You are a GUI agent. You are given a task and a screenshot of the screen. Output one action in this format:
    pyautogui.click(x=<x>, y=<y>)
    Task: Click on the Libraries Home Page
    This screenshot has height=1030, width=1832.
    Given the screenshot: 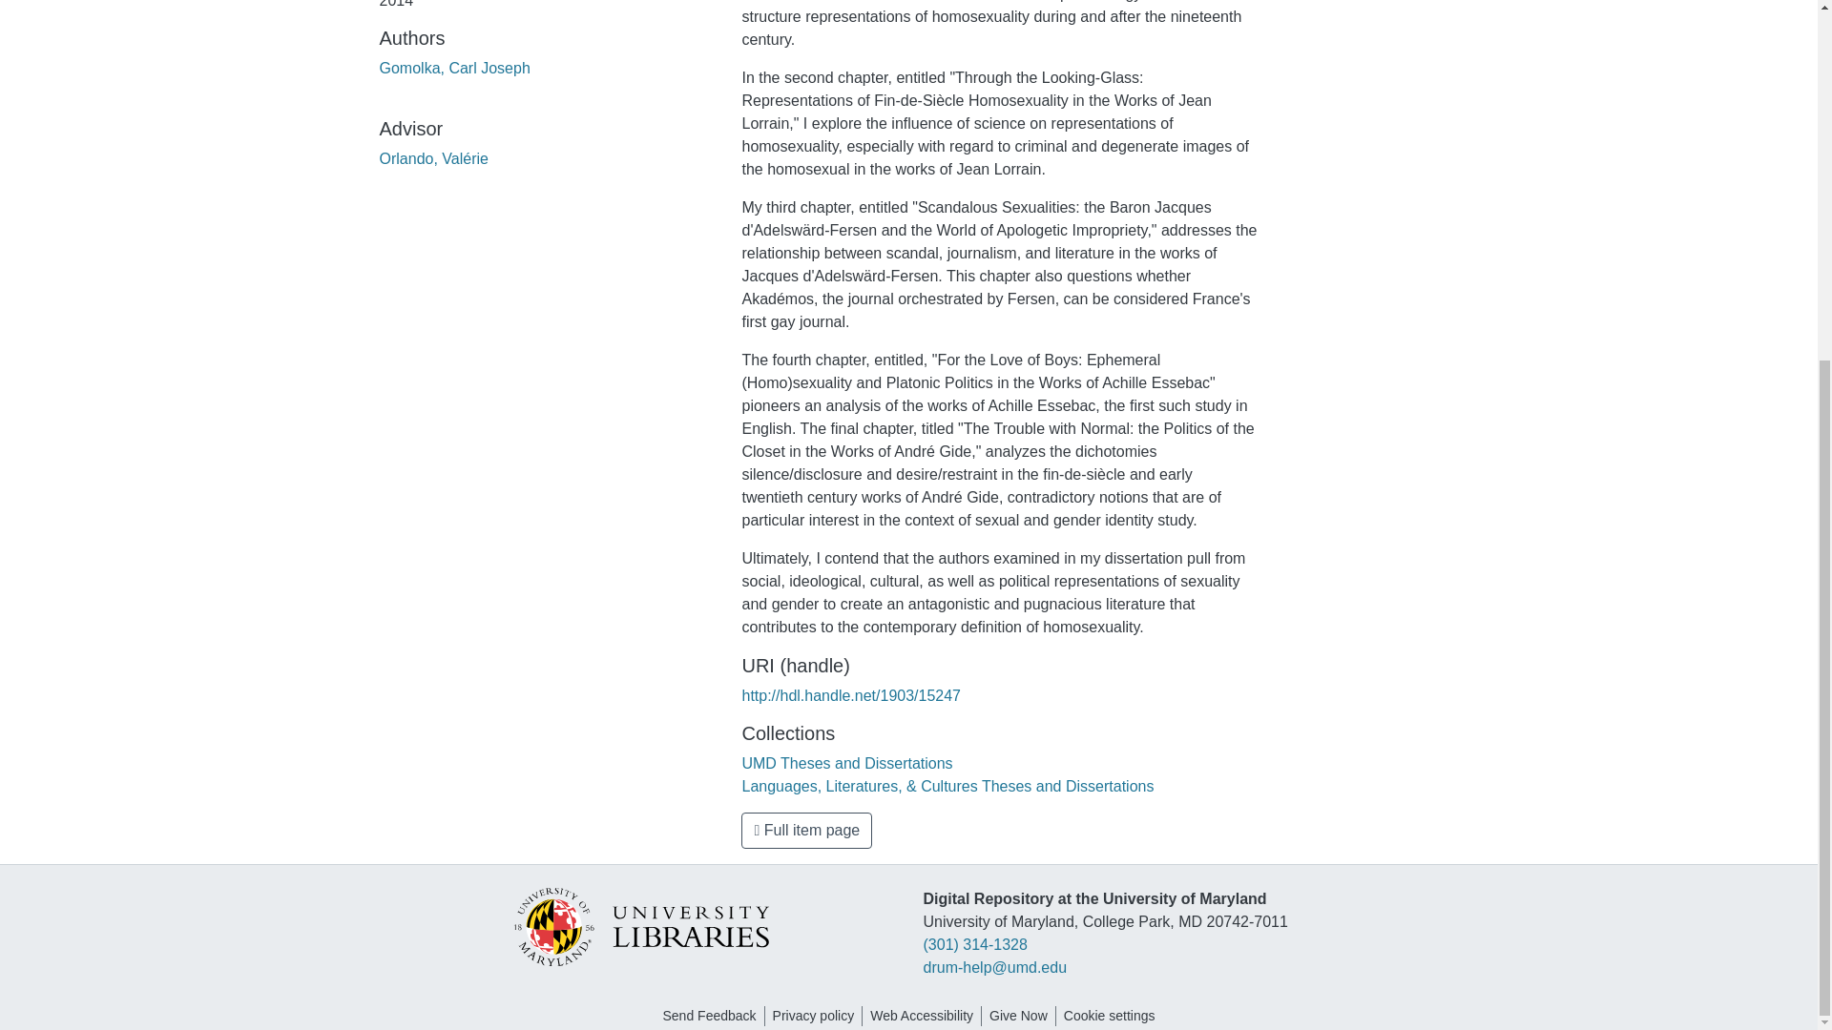 What is the action you would take?
    pyautogui.click(x=639, y=925)
    